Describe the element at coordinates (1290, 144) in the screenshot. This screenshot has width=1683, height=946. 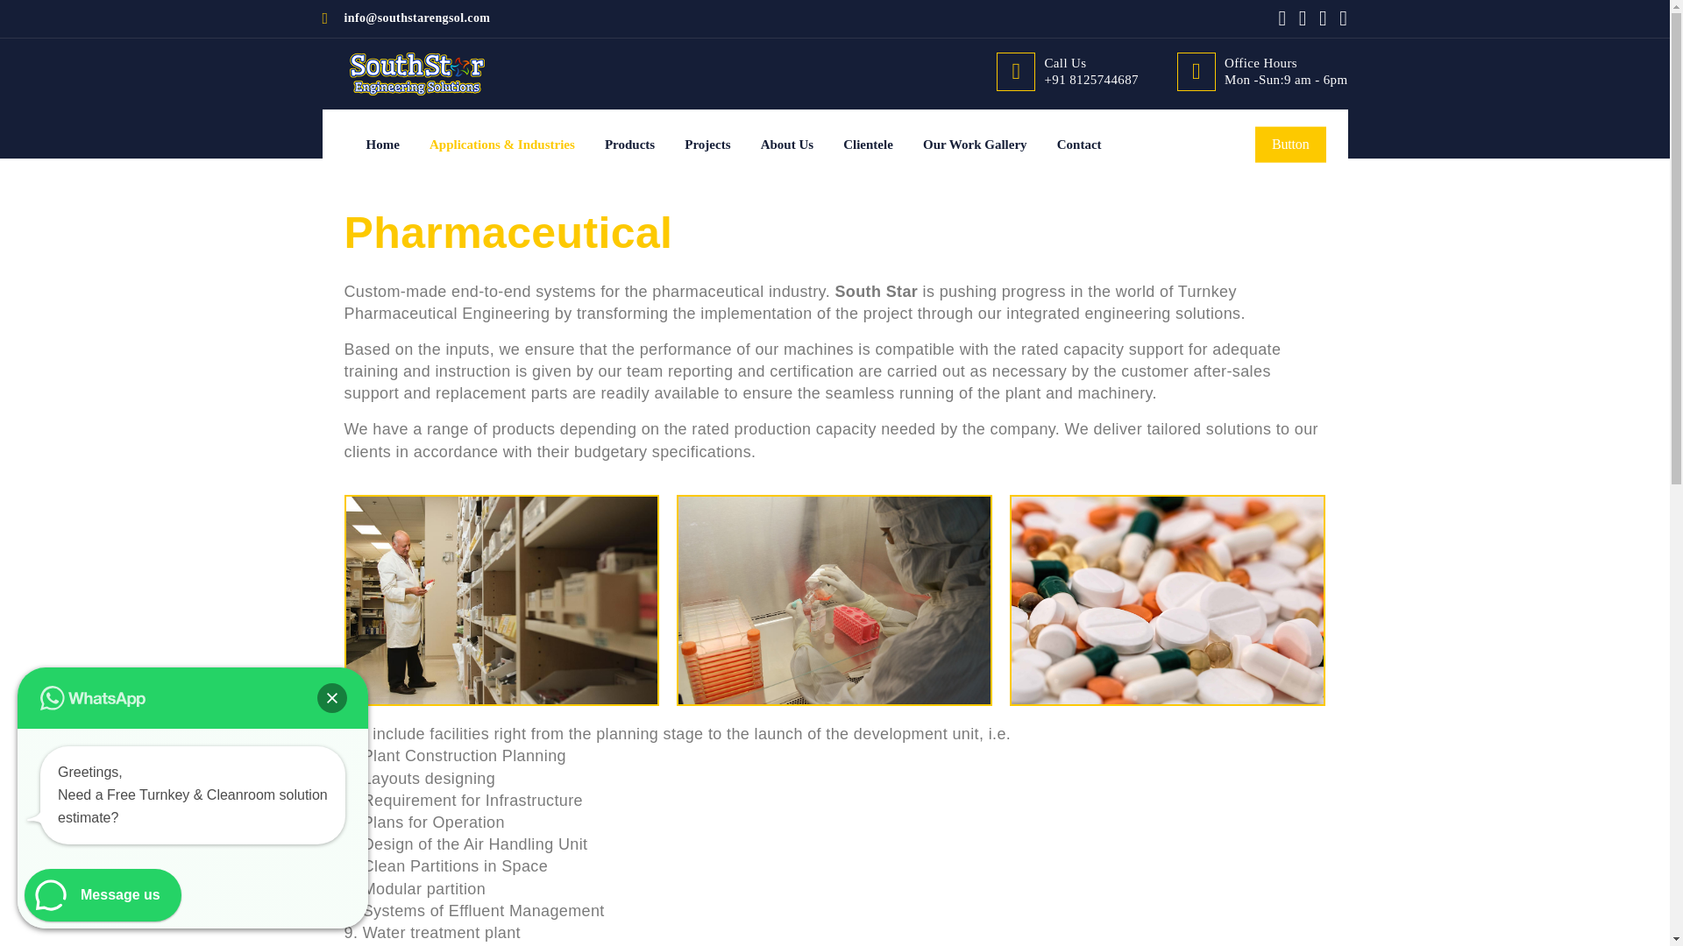
I see `Button` at that location.